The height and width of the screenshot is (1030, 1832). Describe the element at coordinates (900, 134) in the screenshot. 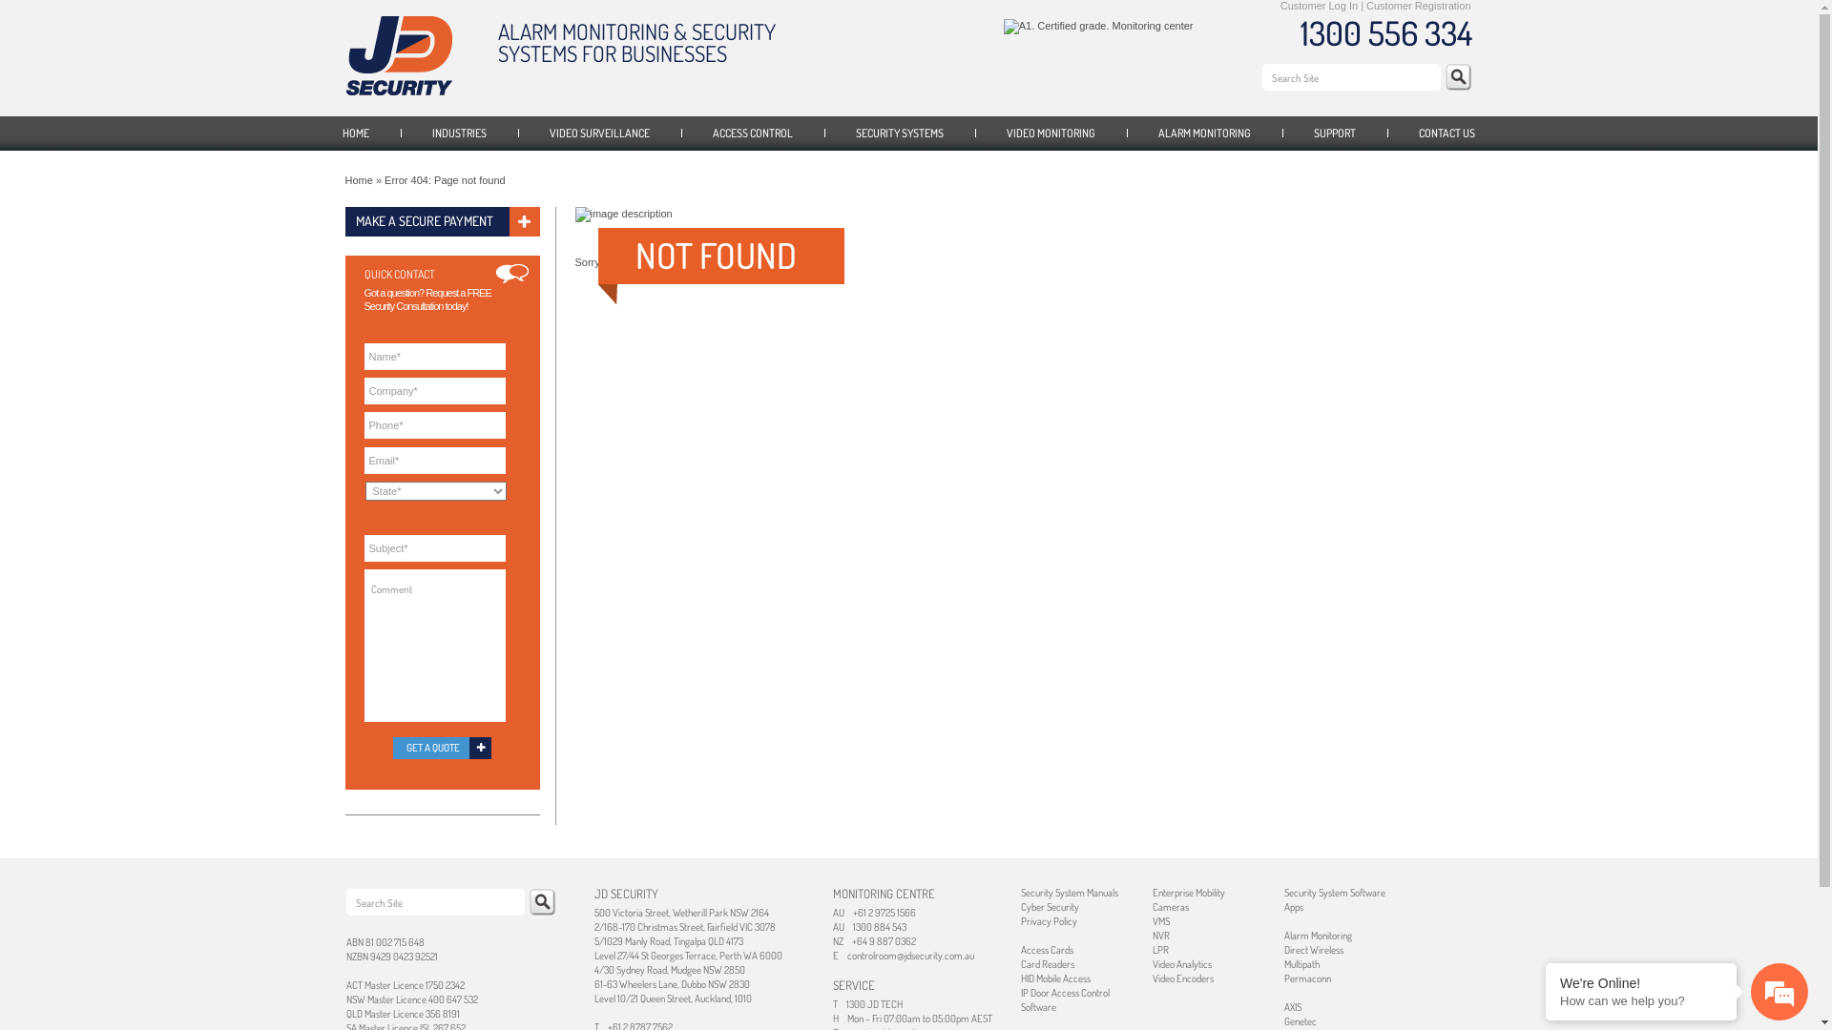

I see `SECURITY SYSTEMS` at that location.